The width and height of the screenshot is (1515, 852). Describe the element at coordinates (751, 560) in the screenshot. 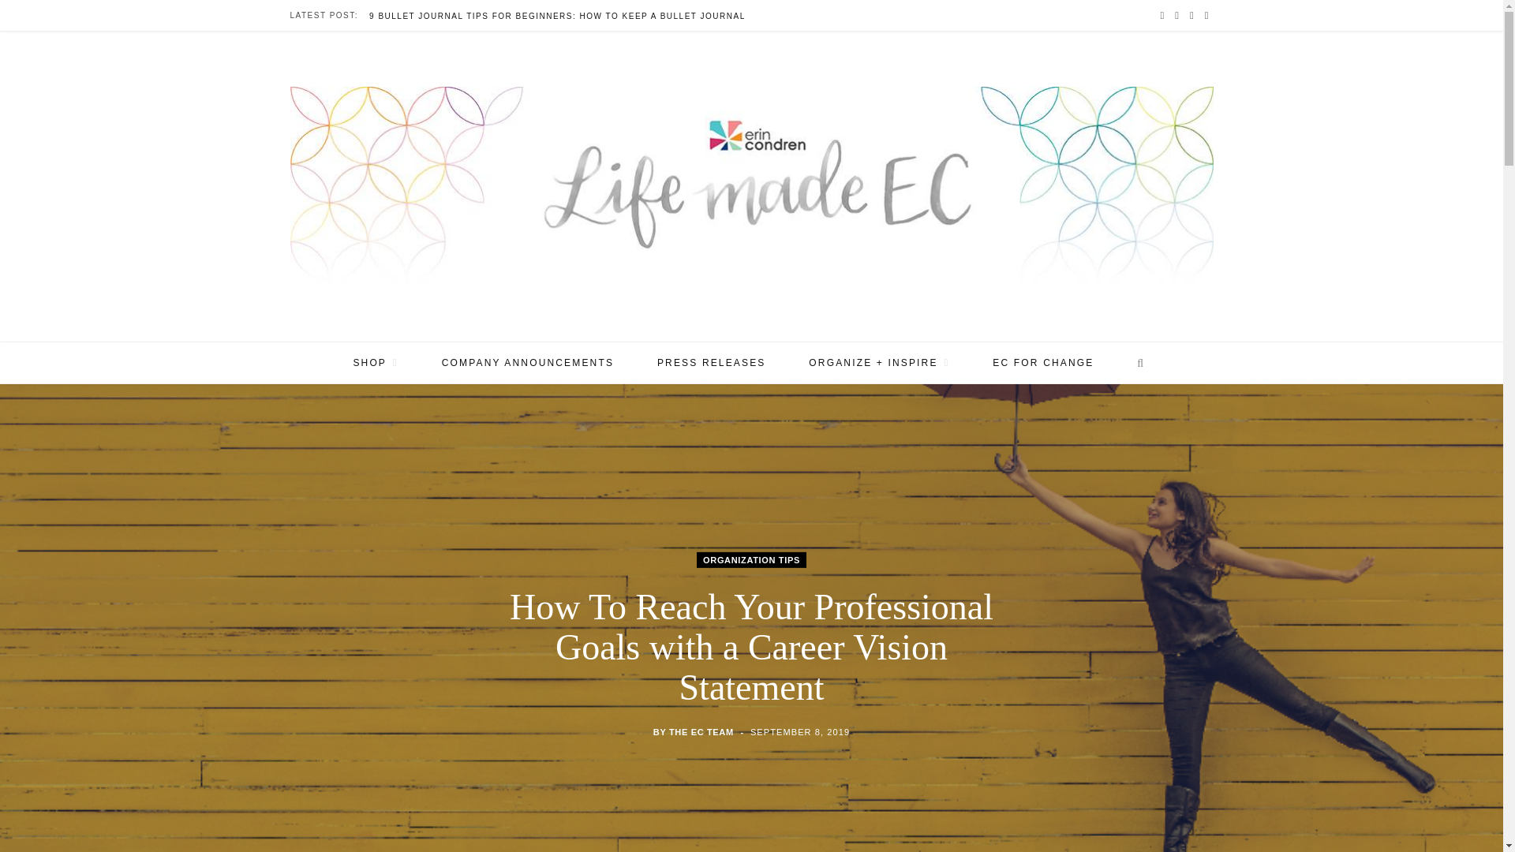

I see `ORGANIZATION TIPS` at that location.